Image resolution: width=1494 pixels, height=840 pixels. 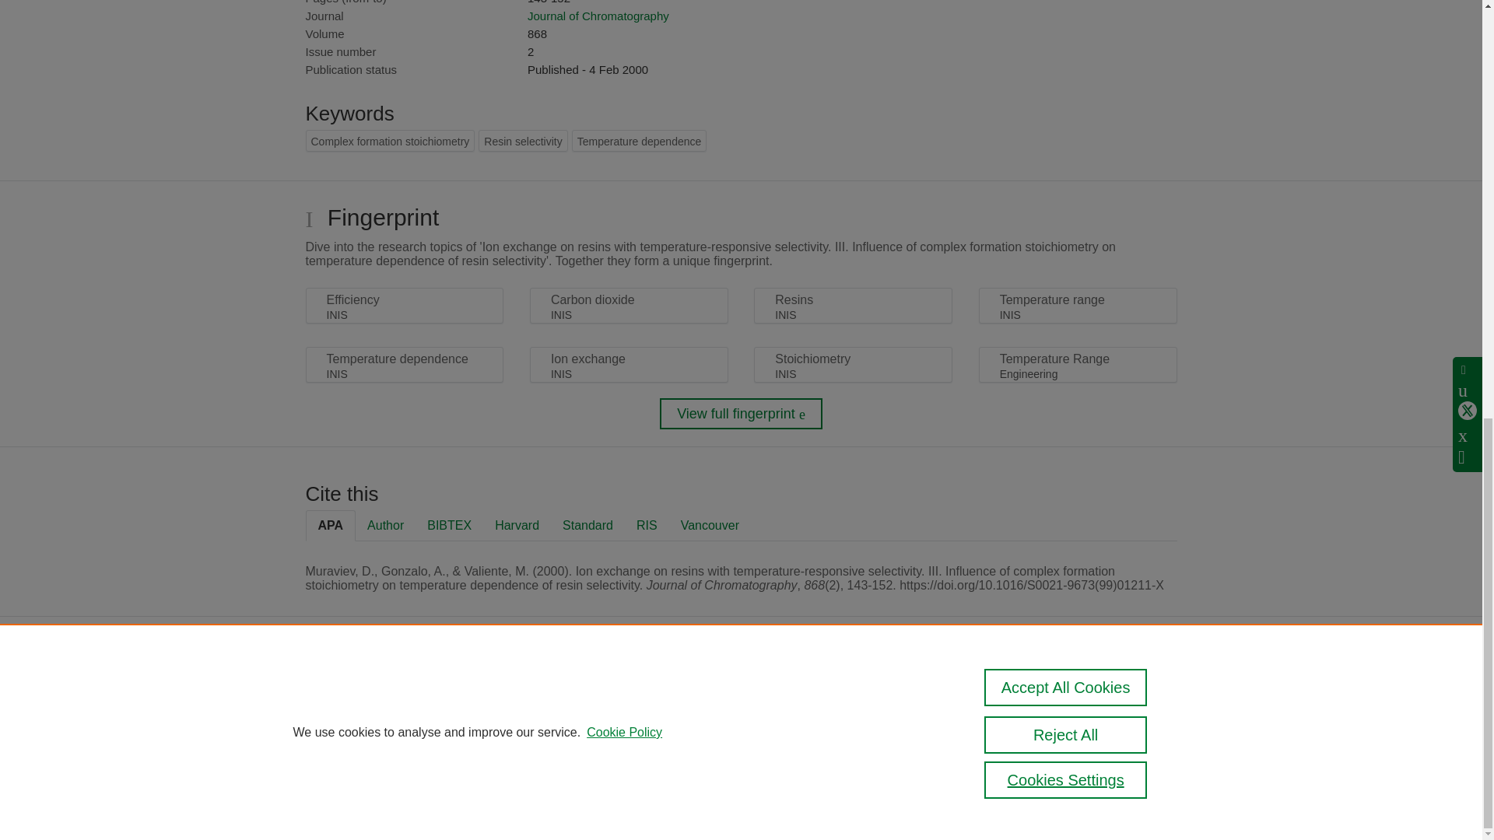 What do you see at coordinates (598, 16) in the screenshot?
I see `Journal of Chromatography` at bounding box center [598, 16].